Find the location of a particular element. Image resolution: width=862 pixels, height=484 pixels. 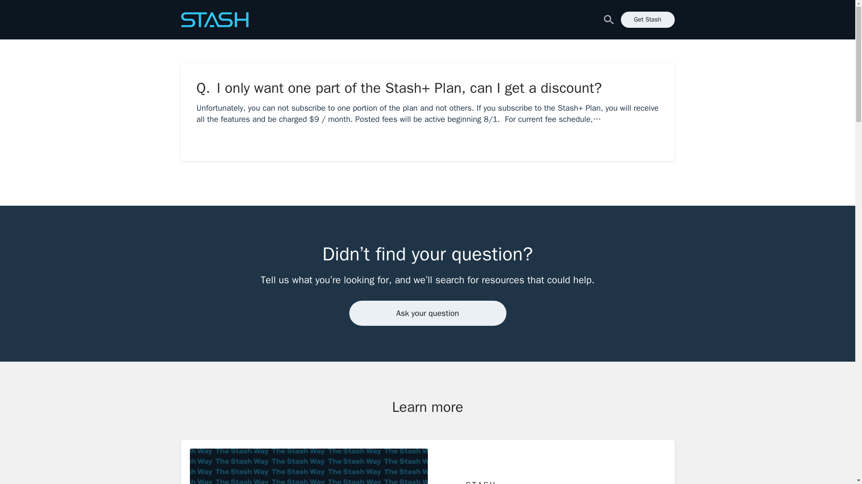

Stash Learn is located at coordinates (214, 20).